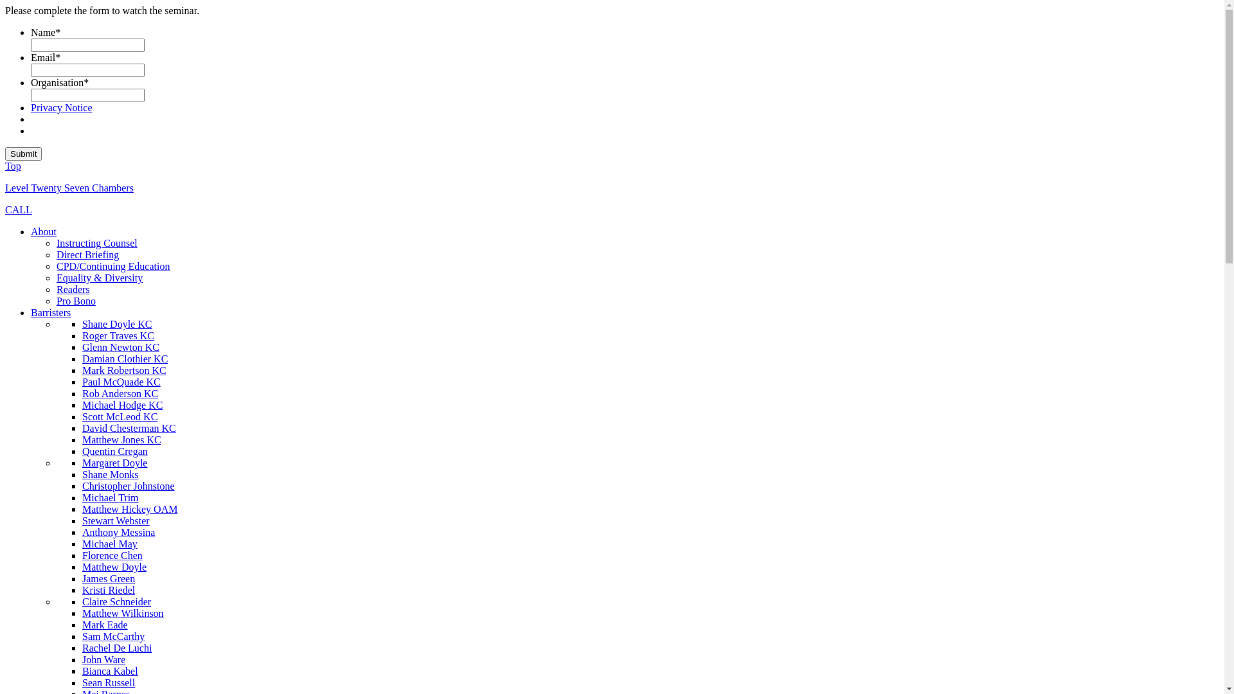 The height and width of the screenshot is (694, 1234). I want to click on Matthew Hickey OAM, so click(130, 509).